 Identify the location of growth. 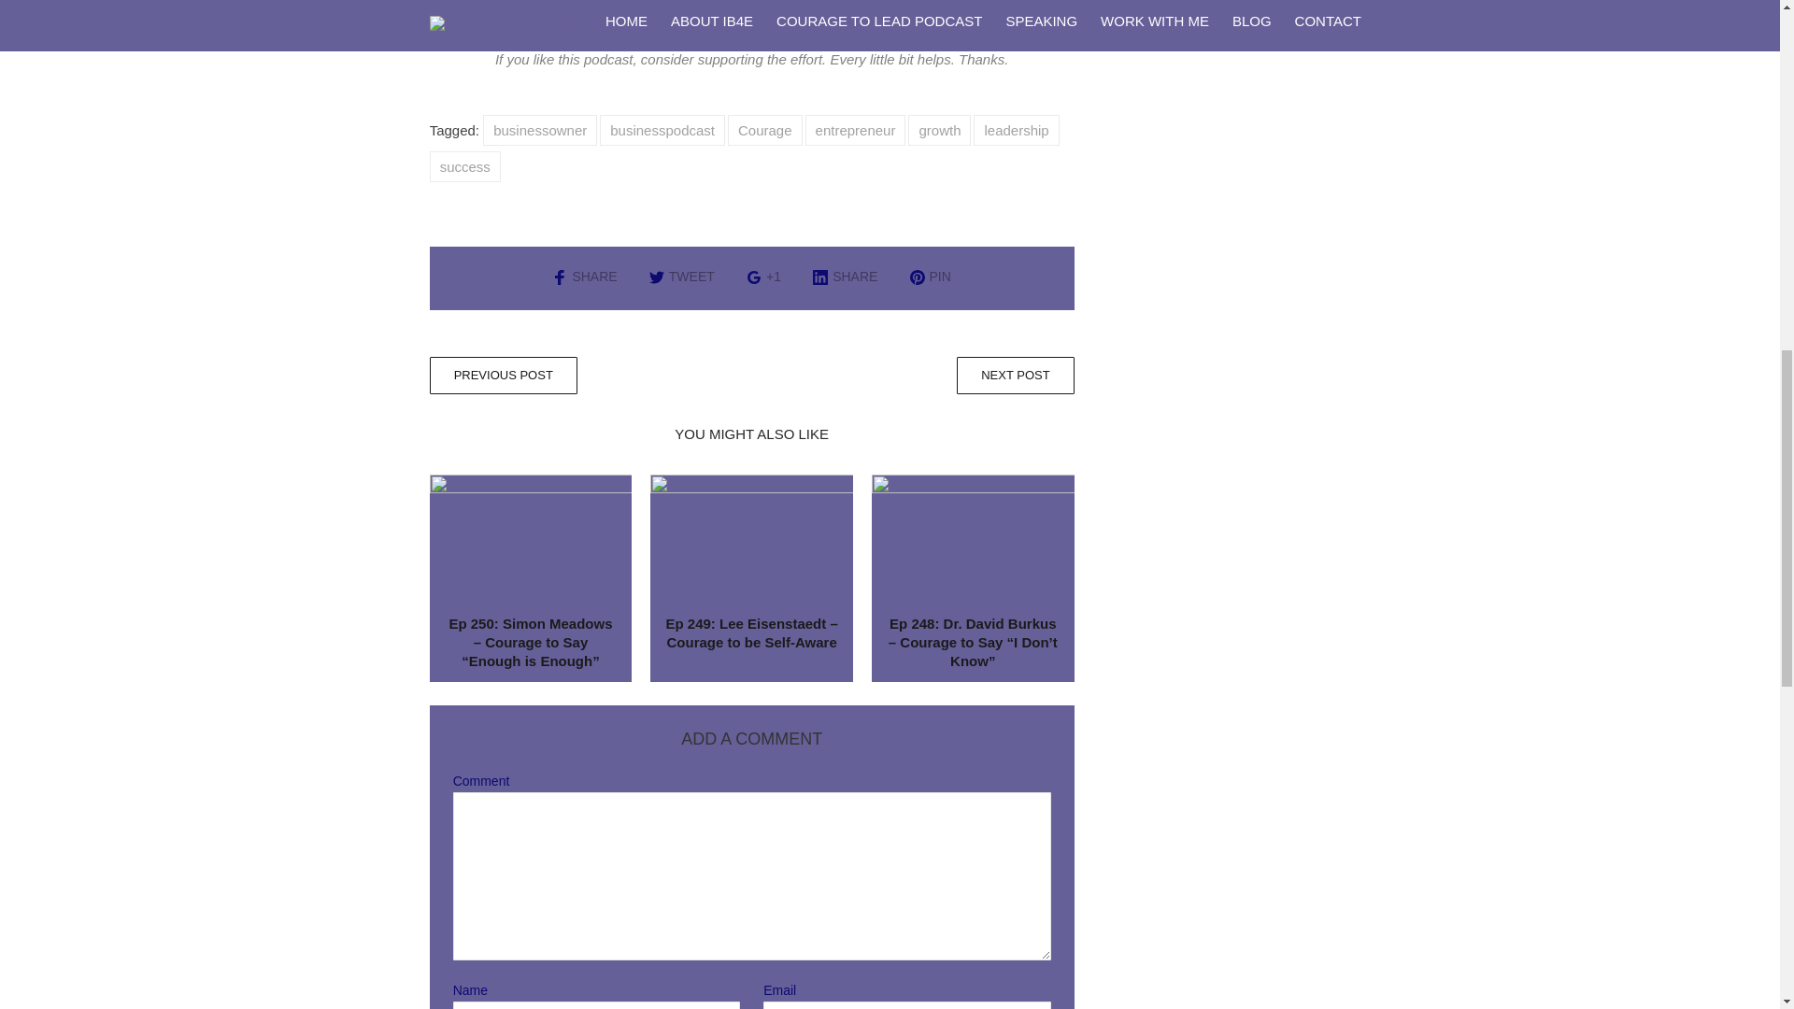
(938, 130).